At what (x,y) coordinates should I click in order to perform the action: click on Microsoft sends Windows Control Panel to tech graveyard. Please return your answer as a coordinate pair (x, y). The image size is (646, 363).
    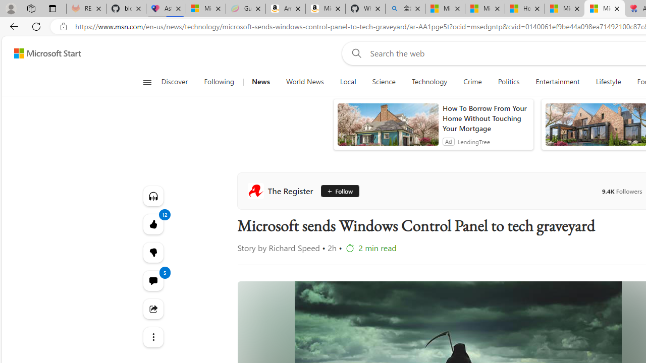
    Looking at the image, I should click on (604, 9).